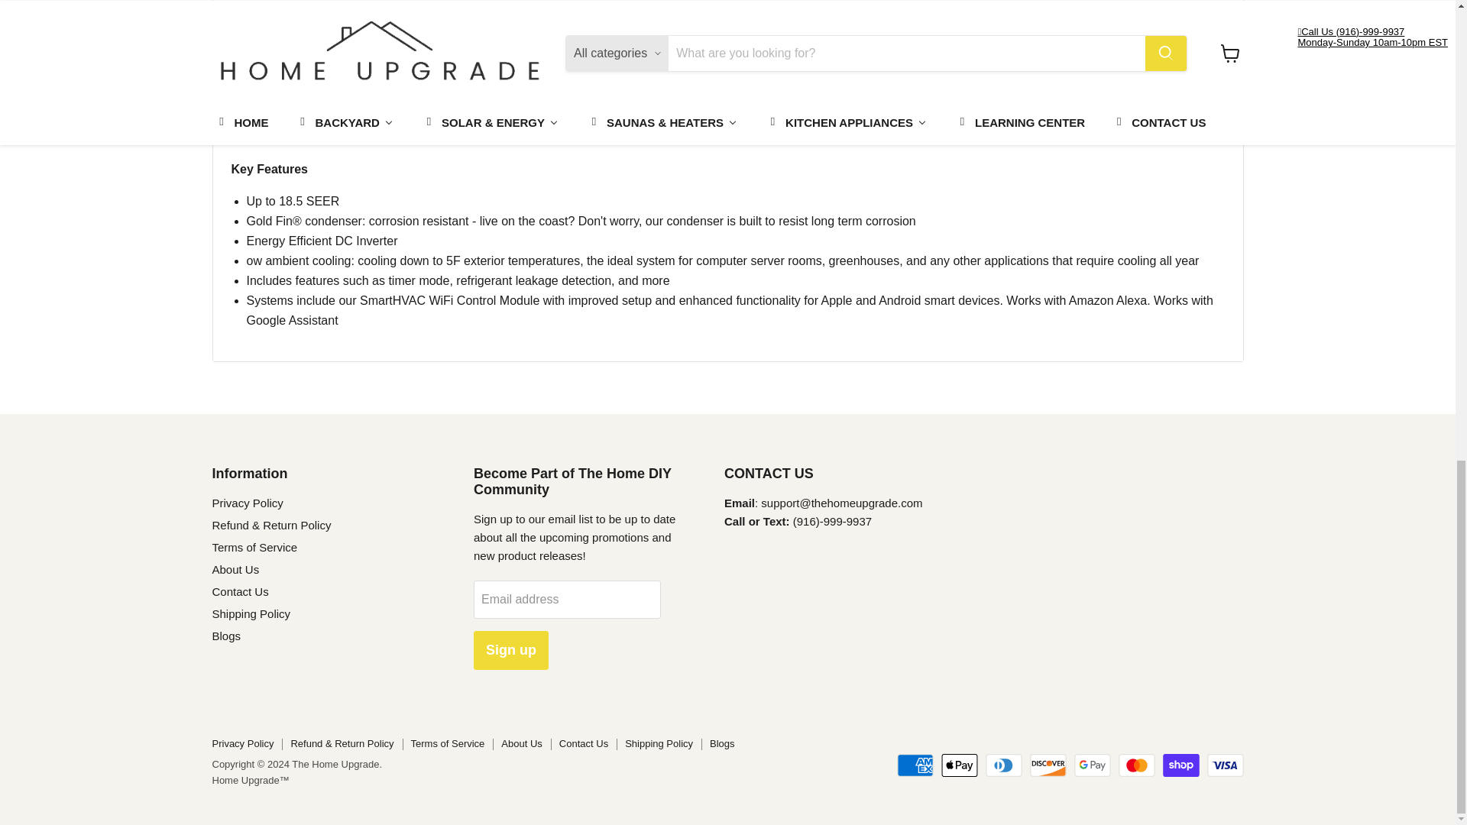 This screenshot has width=1467, height=825. What do you see at coordinates (1092, 765) in the screenshot?
I see `Google Pay` at bounding box center [1092, 765].